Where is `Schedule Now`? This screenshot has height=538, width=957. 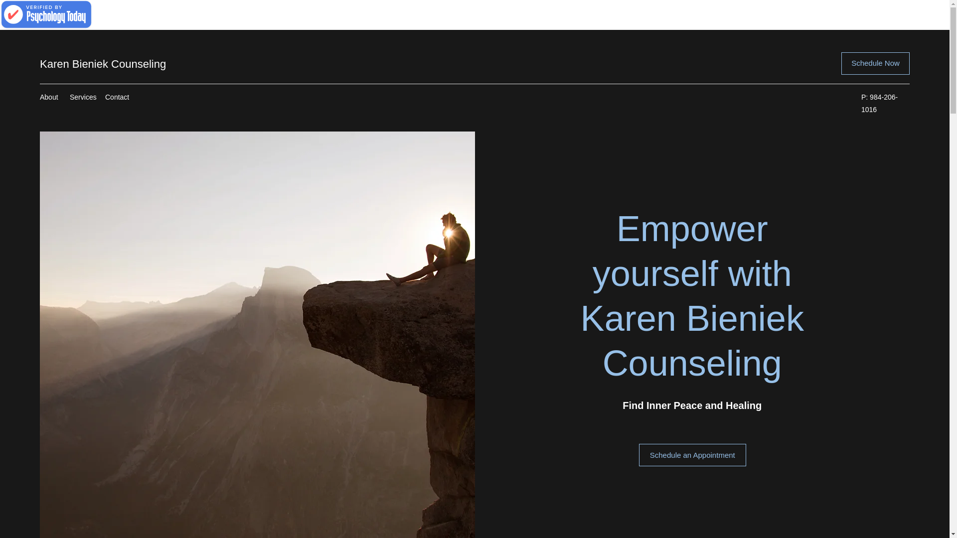
Schedule Now is located at coordinates (875, 63).